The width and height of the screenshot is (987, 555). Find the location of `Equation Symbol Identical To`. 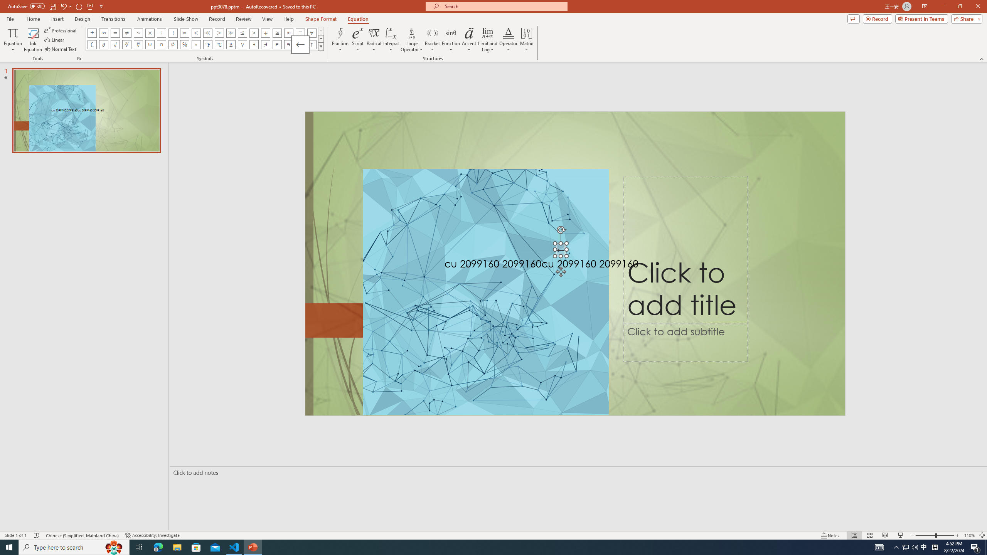

Equation Symbol Identical To is located at coordinates (300, 33).